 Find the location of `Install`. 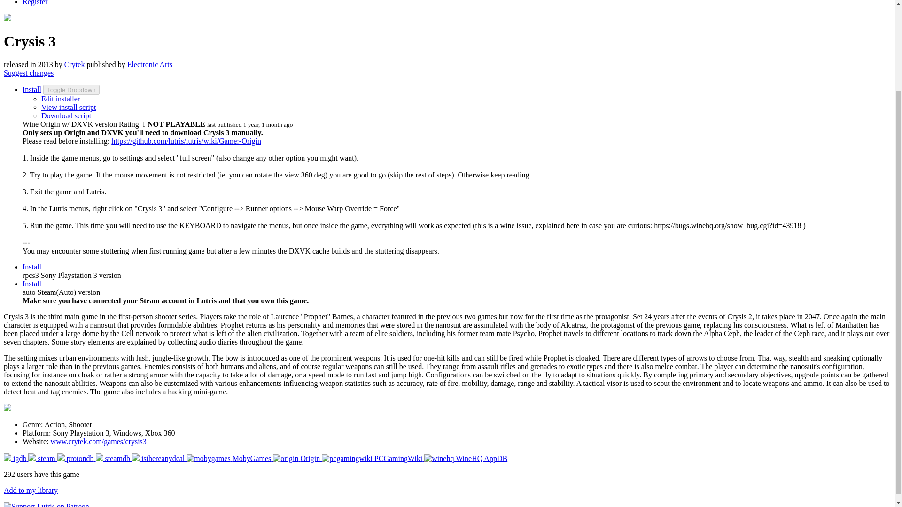

Install is located at coordinates (32, 267).